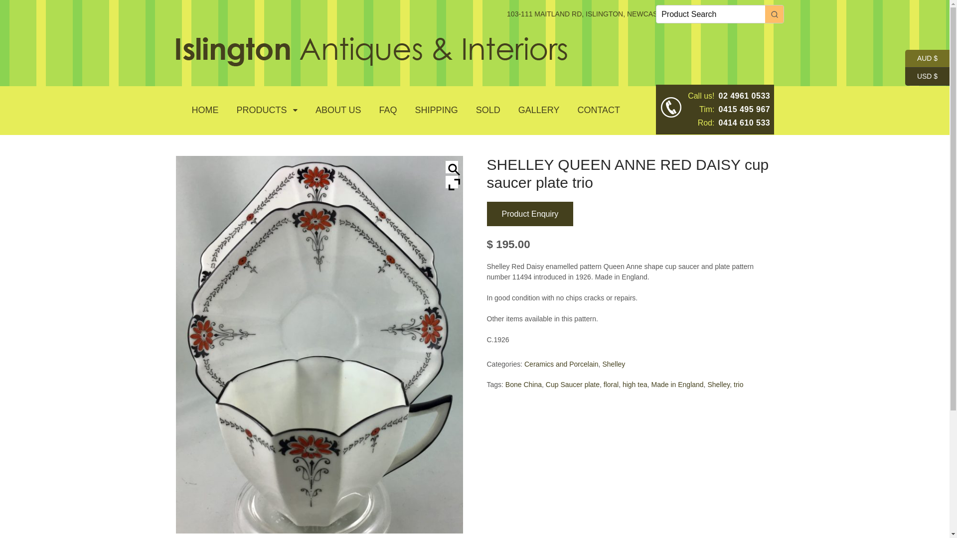 The width and height of the screenshot is (957, 538). What do you see at coordinates (539, 111) in the screenshot?
I see `GALLERY` at bounding box center [539, 111].